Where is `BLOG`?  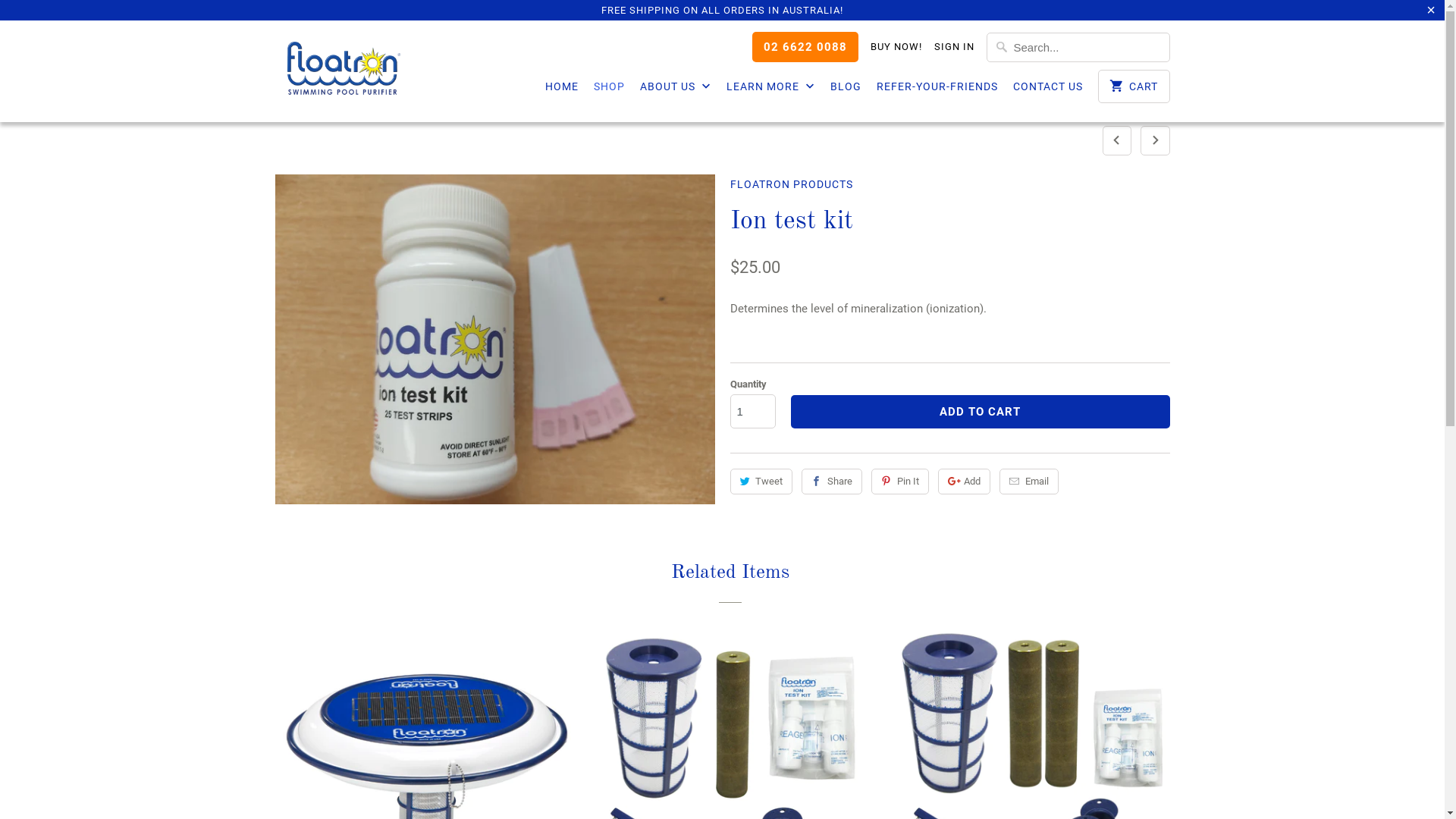
BLOG is located at coordinates (846, 90).